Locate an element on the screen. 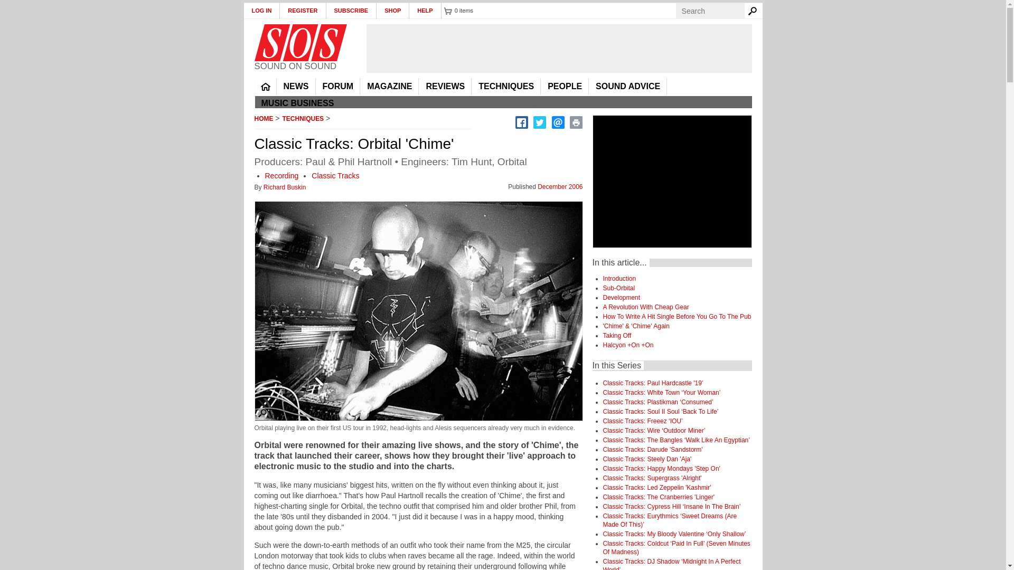  LOG IN is located at coordinates (262, 11).